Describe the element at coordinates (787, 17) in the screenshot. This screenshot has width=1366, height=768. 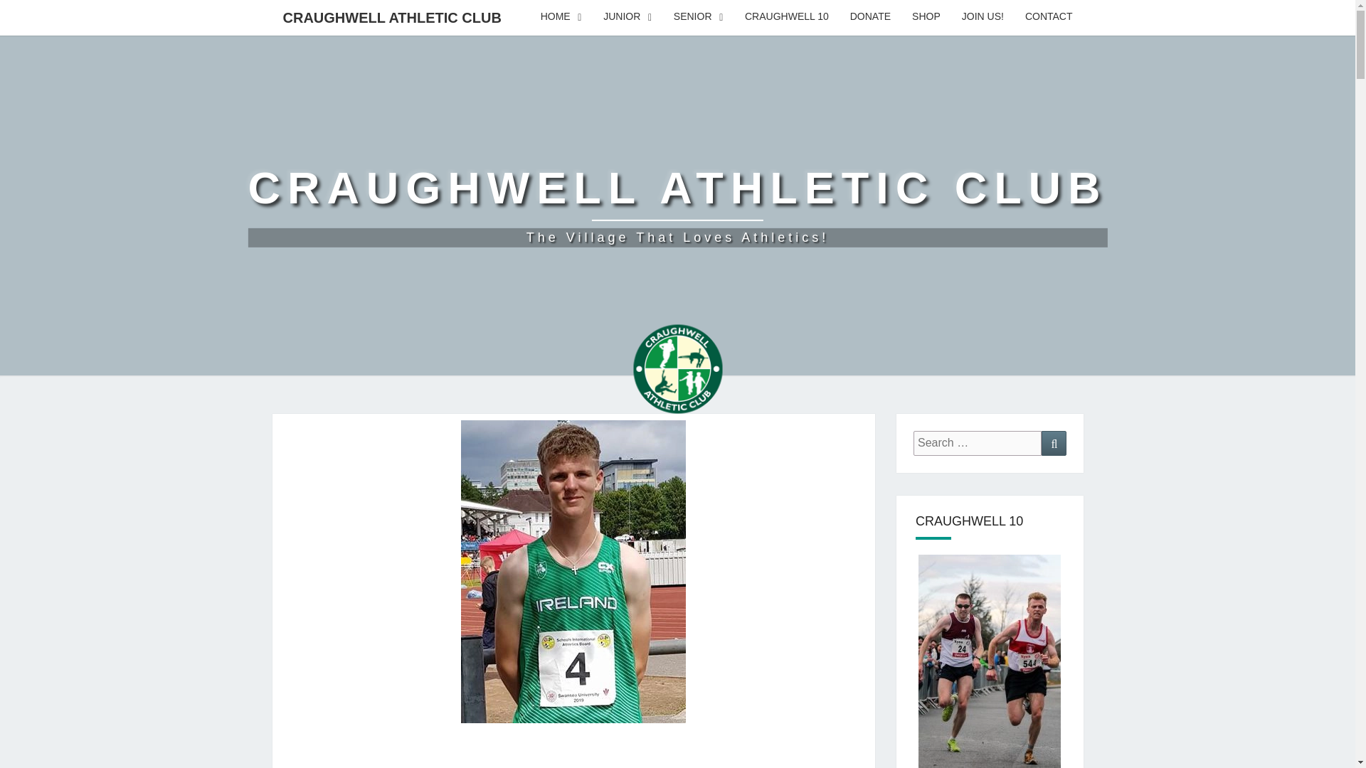
I see `CRAUGHWELL 10` at that location.